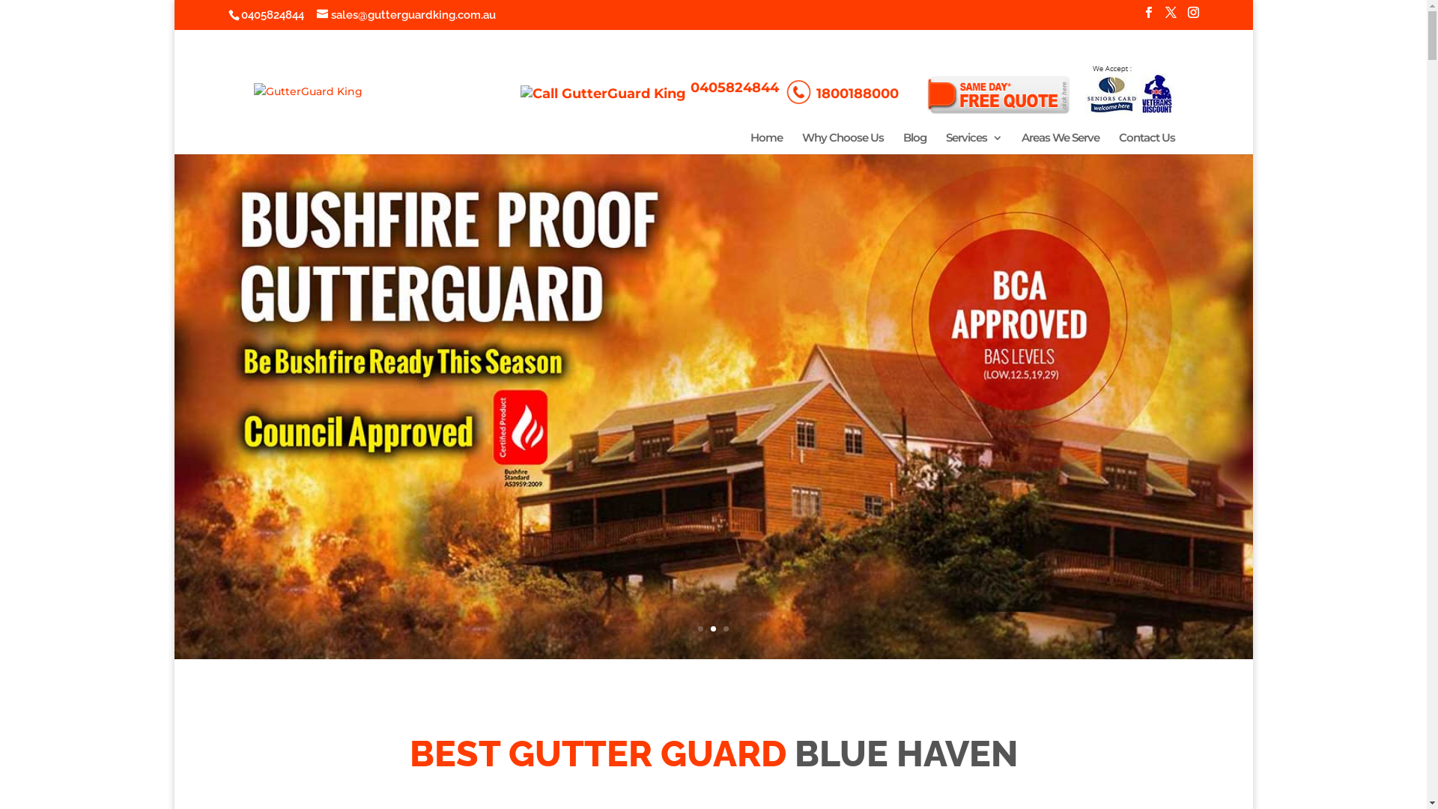 This screenshot has width=1438, height=809. I want to click on Home, so click(767, 142).